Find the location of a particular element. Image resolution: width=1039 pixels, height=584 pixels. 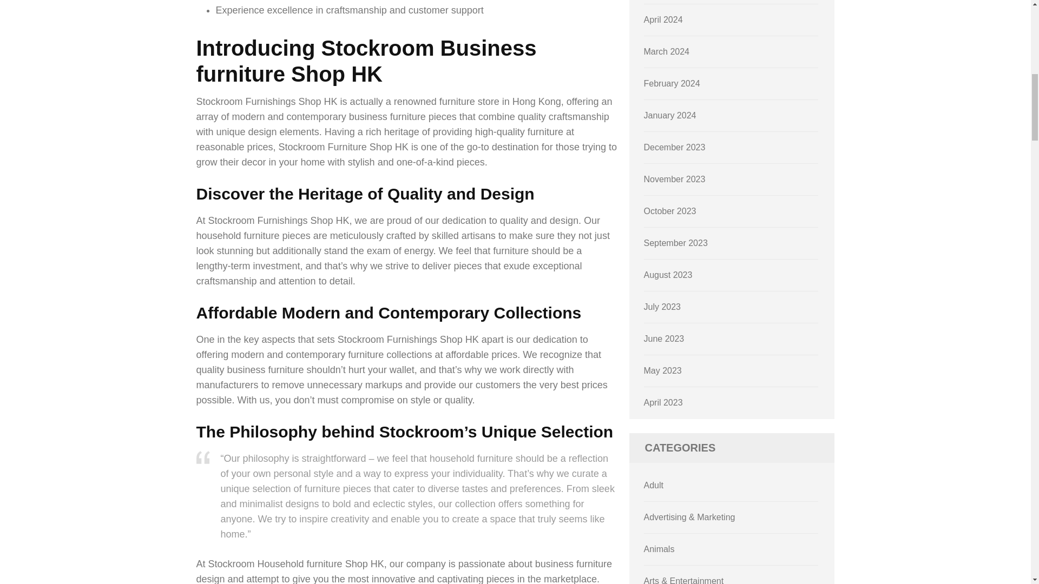

October 2023 is located at coordinates (670, 211).